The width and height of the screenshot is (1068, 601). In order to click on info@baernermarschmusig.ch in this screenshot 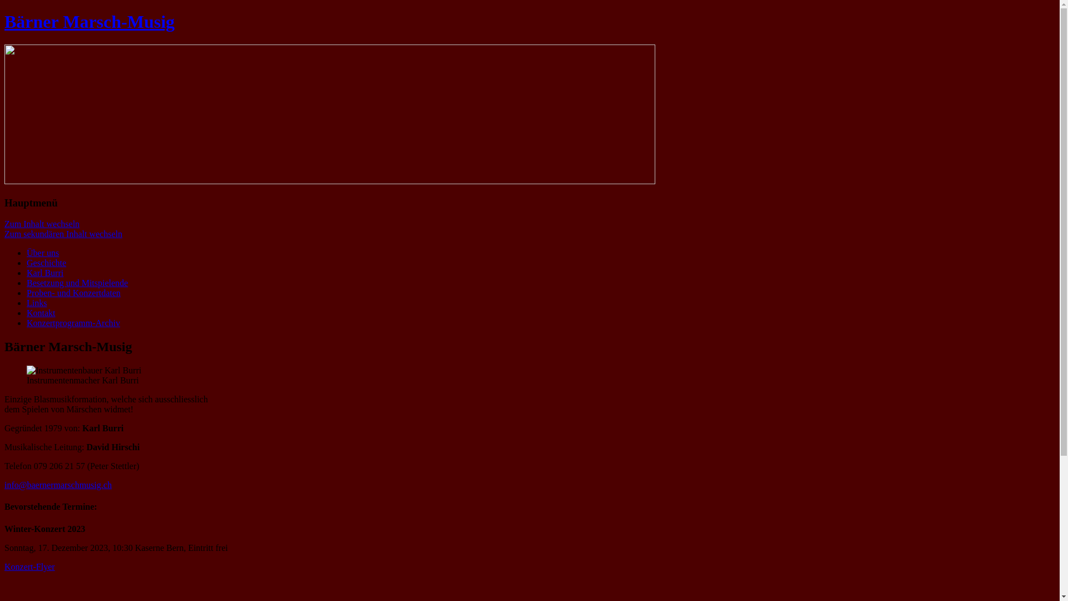, I will do `click(58, 485)`.